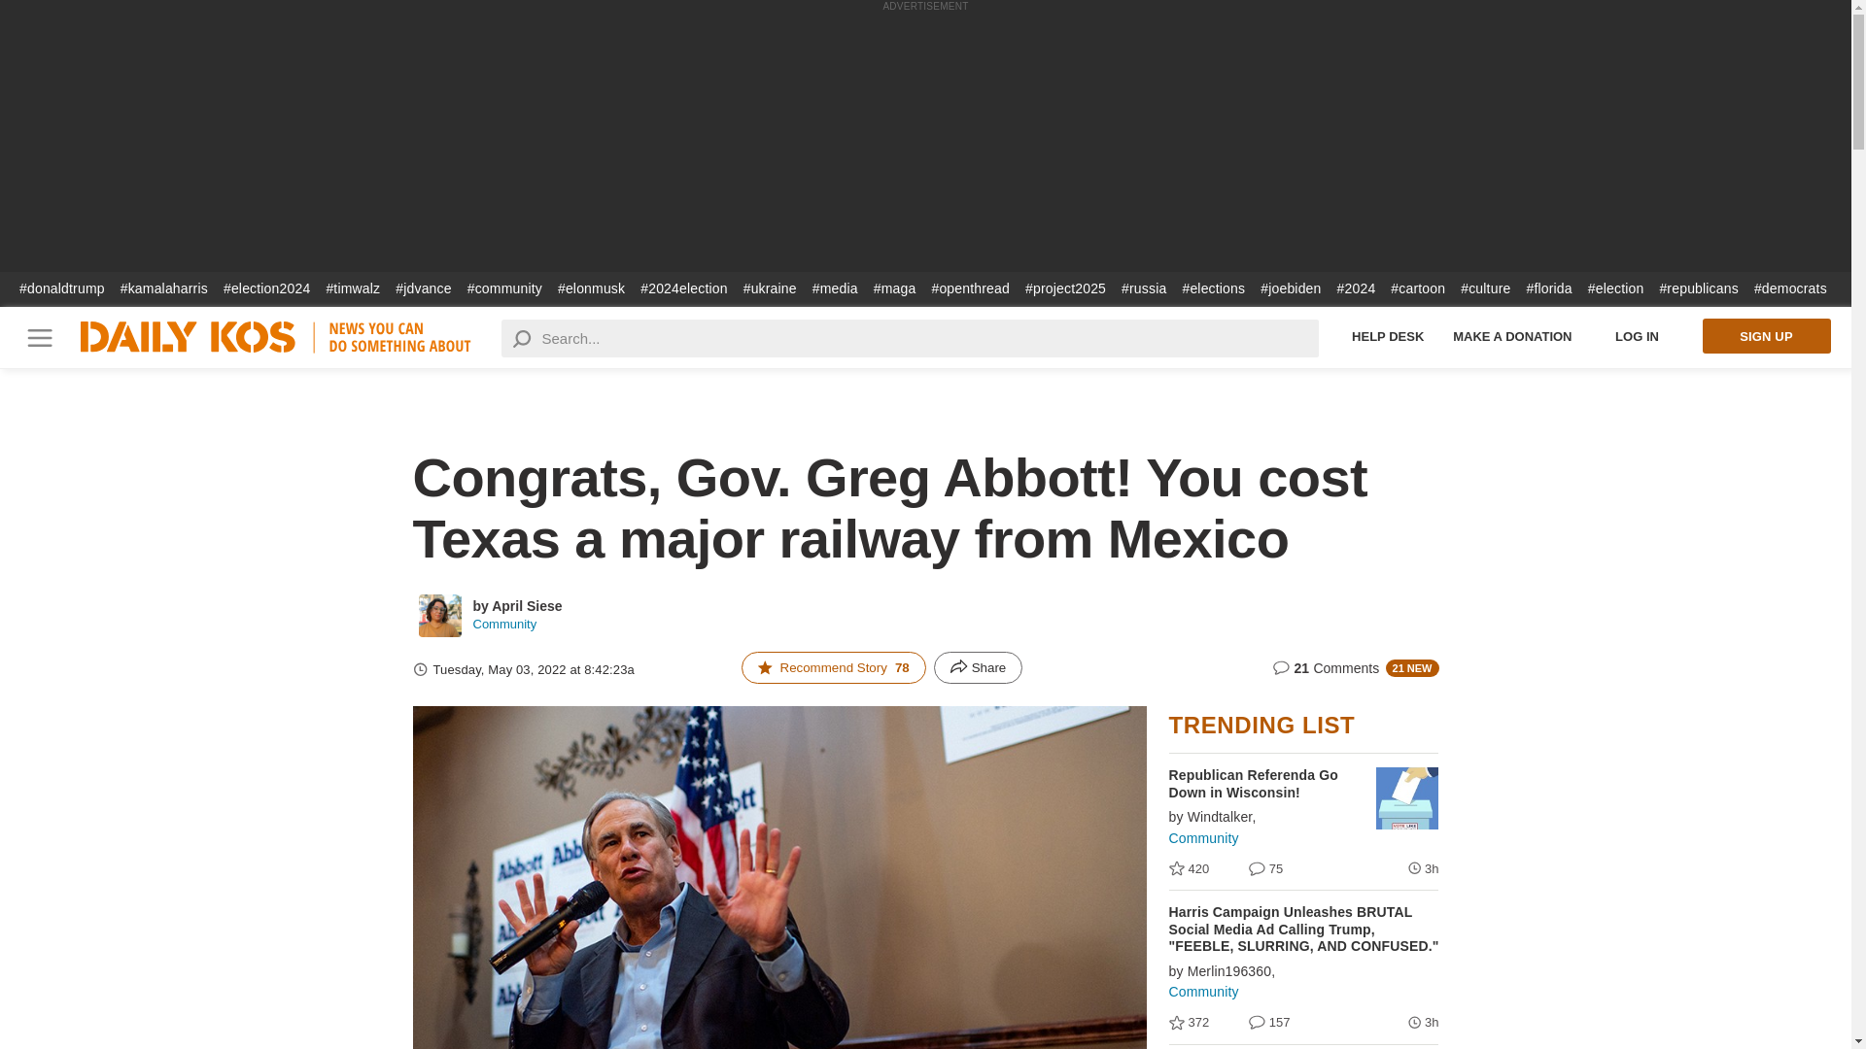 The image size is (1866, 1049). I want to click on Help Desk, so click(1388, 336).